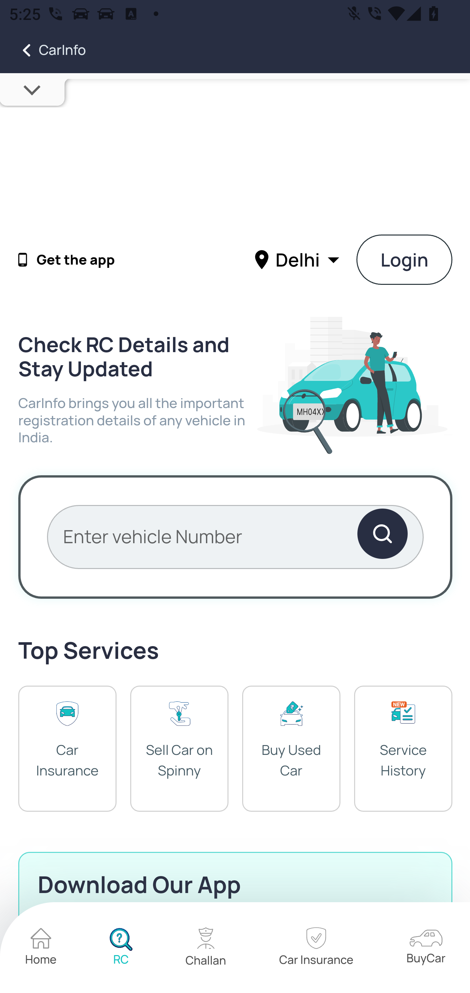  Describe the element at coordinates (41, 948) in the screenshot. I see `home Home home Home` at that location.